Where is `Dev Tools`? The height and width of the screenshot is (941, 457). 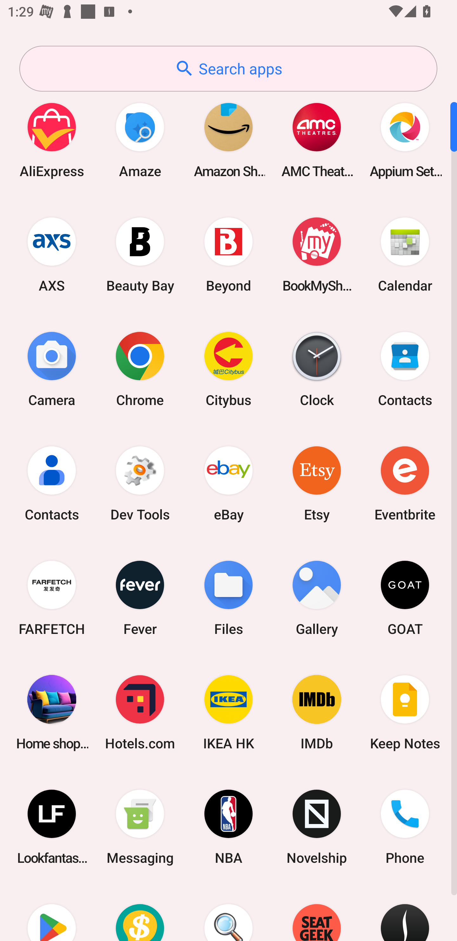 Dev Tools is located at coordinates (140, 483).